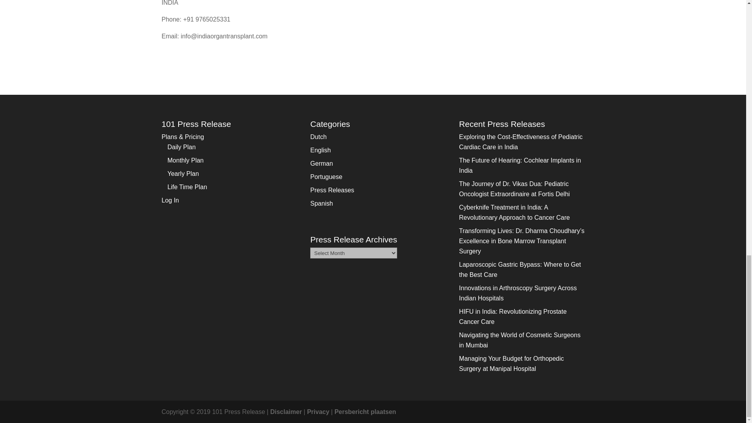  Describe the element at coordinates (182, 147) in the screenshot. I see `Daily Plan` at that location.